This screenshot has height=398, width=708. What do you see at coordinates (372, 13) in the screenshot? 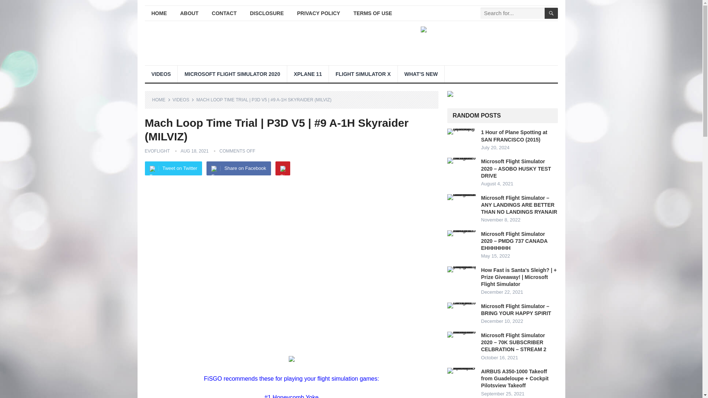
I see `TERMS OF USE` at bounding box center [372, 13].